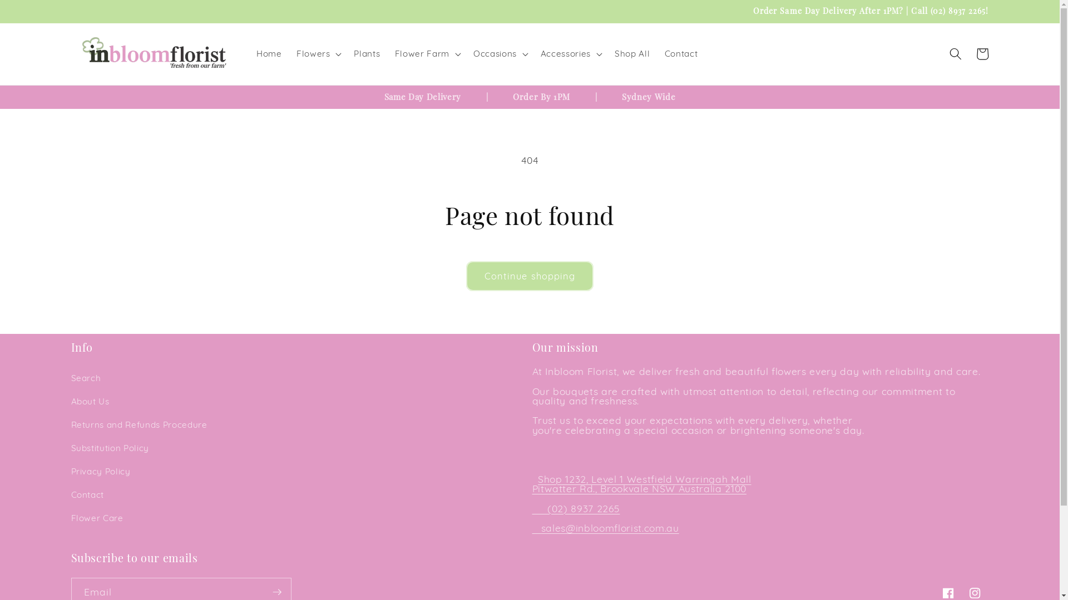 Image resolution: width=1068 pixels, height=600 pixels. Describe the element at coordinates (982, 54) in the screenshot. I see `Cart` at that location.